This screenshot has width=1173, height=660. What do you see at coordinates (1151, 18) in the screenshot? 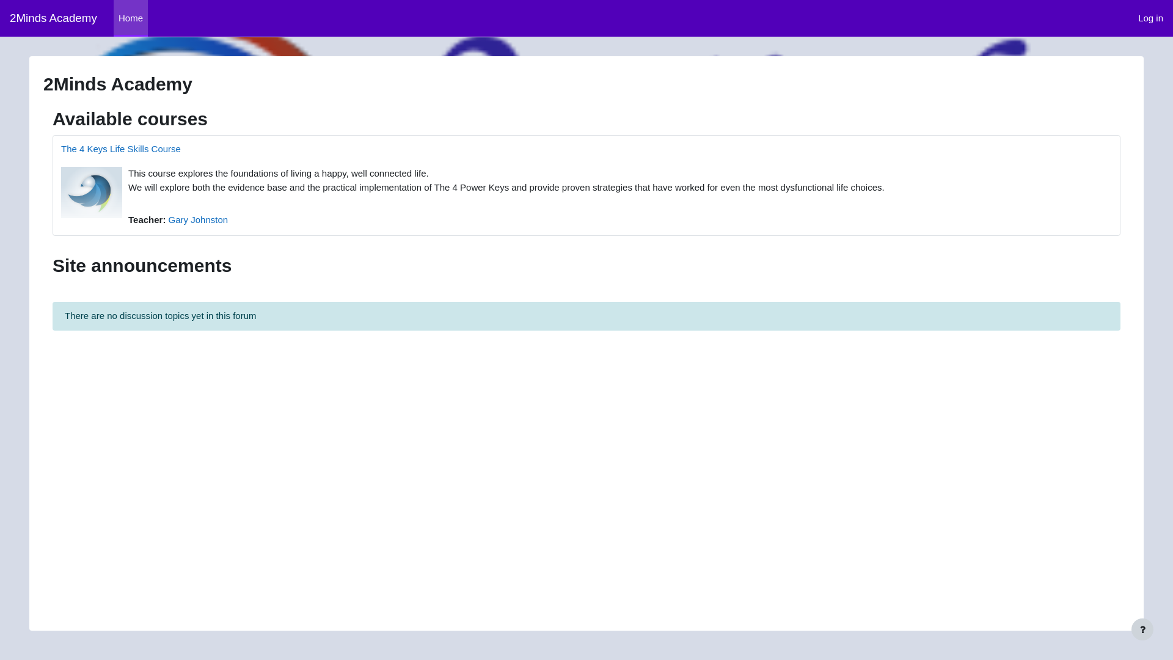
I see `Log in` at bounding box center [1151, 18].